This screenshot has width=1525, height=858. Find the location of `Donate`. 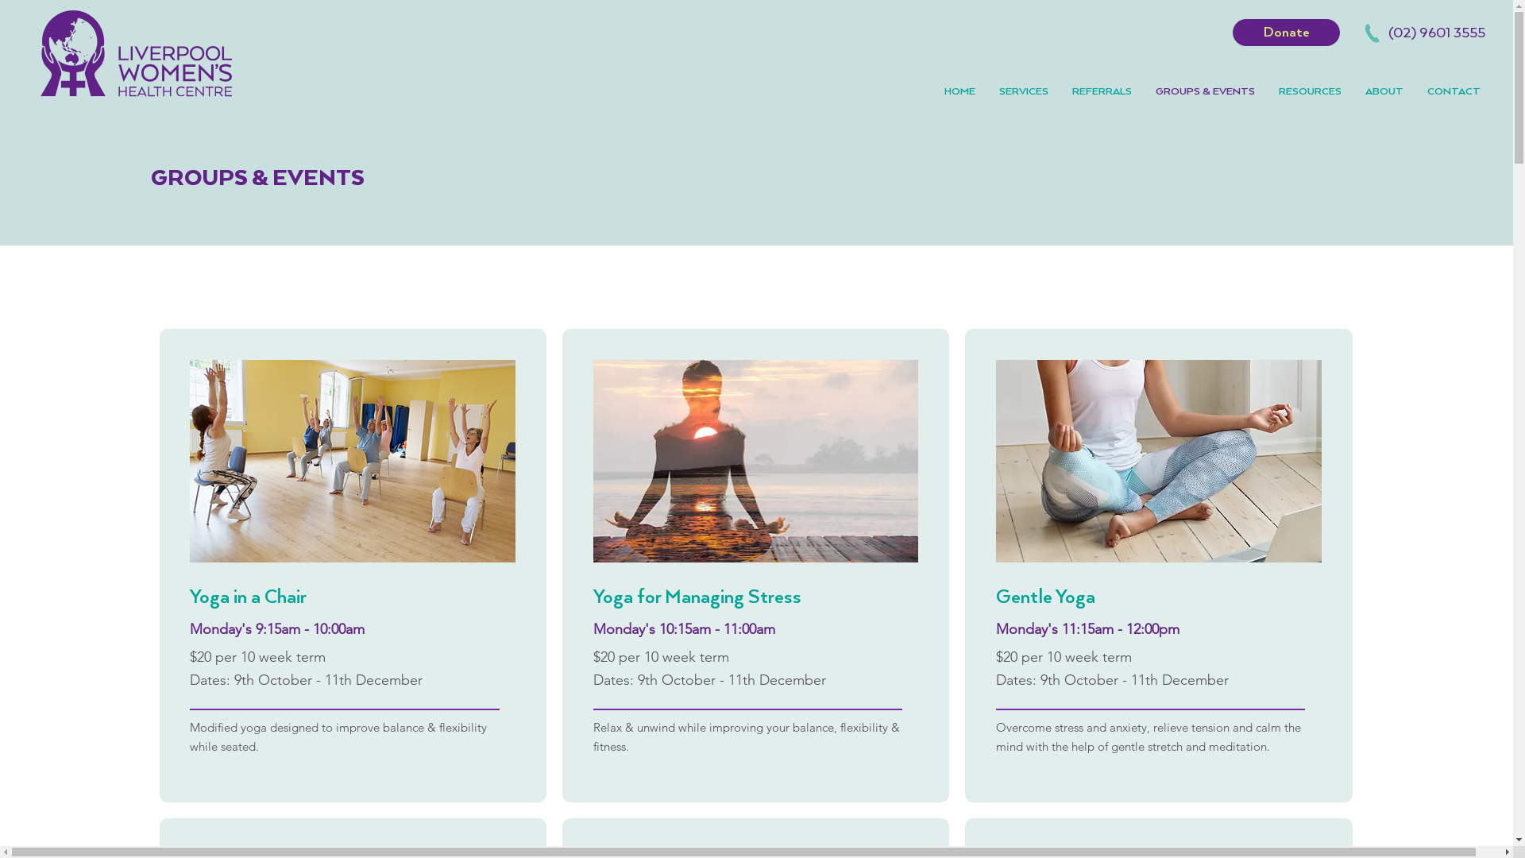

Donate is located at coordinates (1286, 33).